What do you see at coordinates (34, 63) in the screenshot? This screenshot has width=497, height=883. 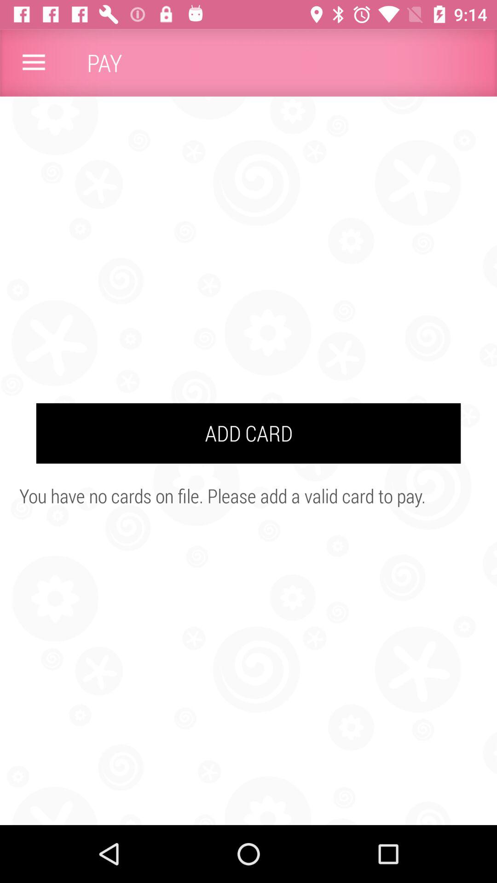 I see `turn on the icon above the add card icon` at bounding box center [34, 63].